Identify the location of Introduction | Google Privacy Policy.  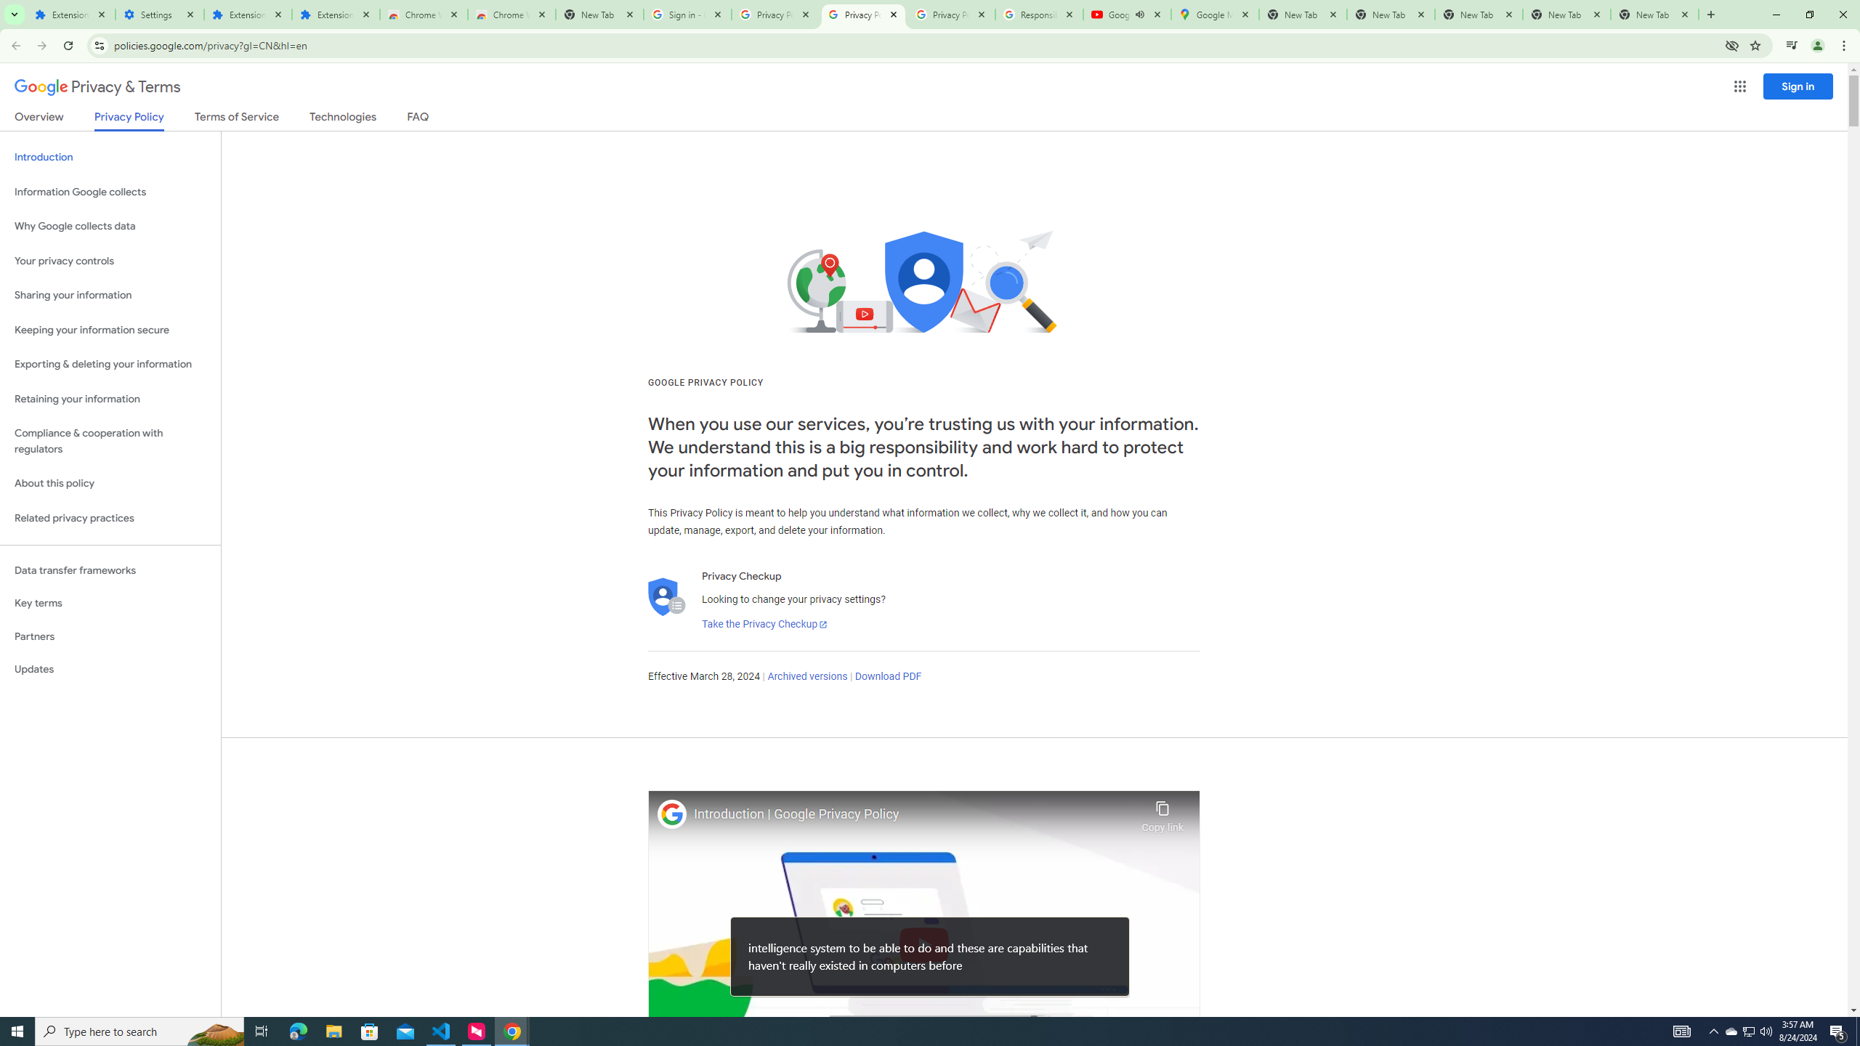
(914, 814).